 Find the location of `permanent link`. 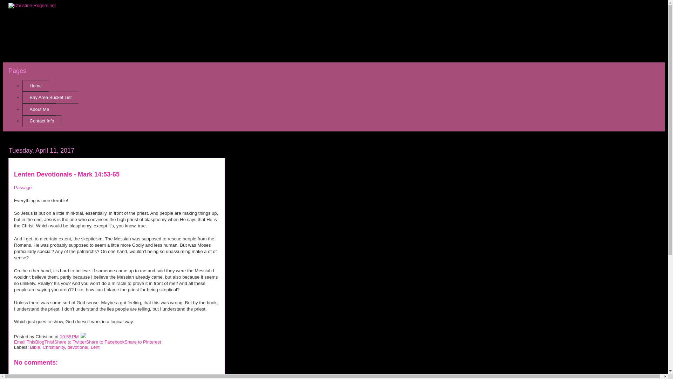

permanent link is located at coordinates (69, 336).